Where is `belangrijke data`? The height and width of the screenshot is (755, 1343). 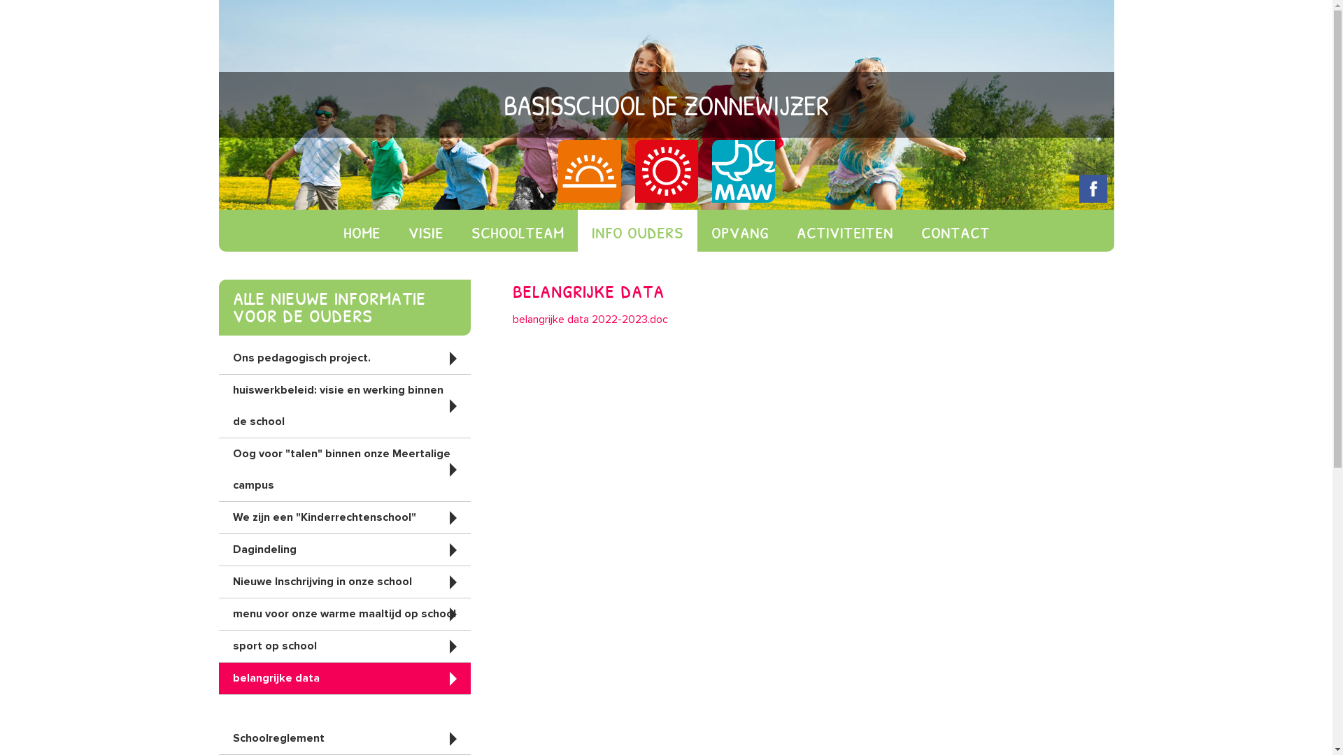 belangrijke data is located at coordinates (344, 678).